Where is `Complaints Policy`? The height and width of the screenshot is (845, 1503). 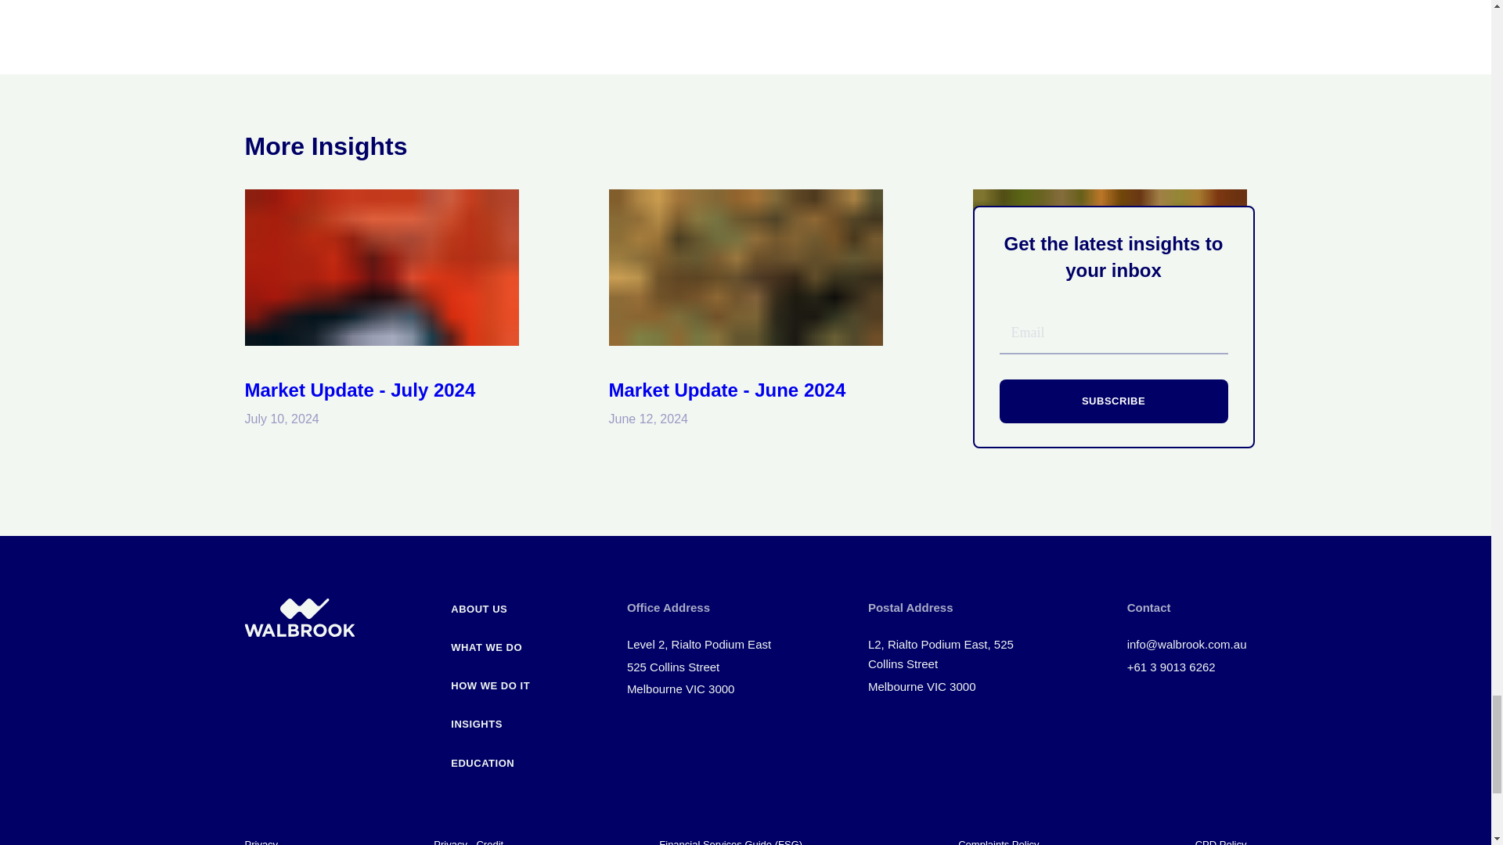 Complaints Policy is located at coordinates (998, 842).